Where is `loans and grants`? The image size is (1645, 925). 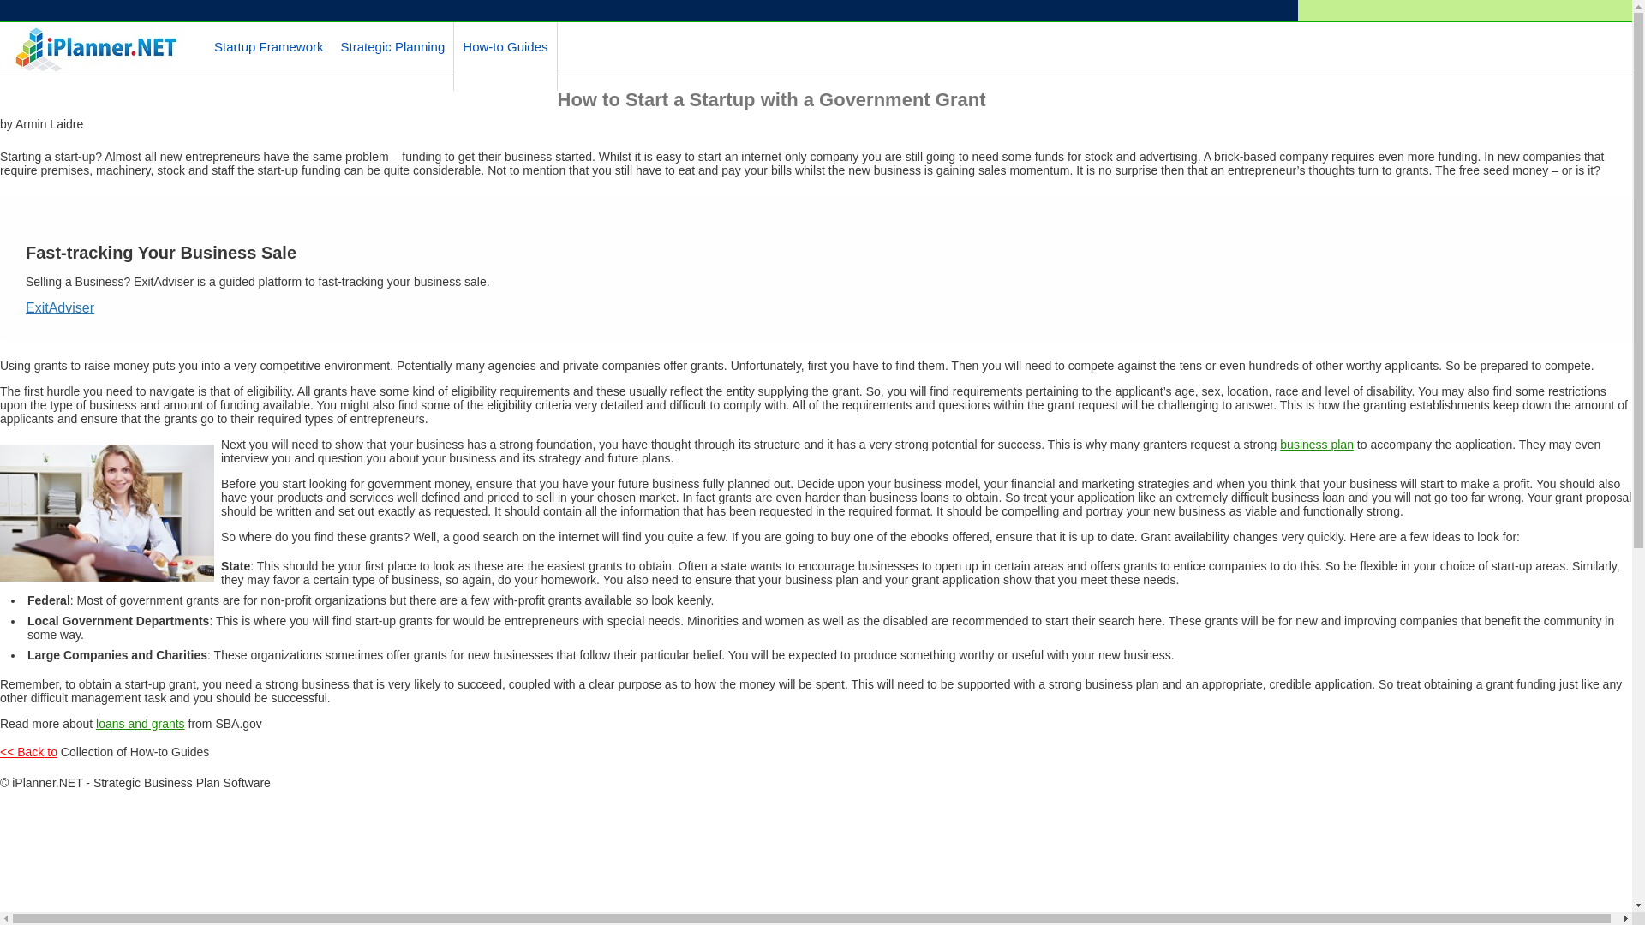
loans and grants is located at coordinates (140, 724).